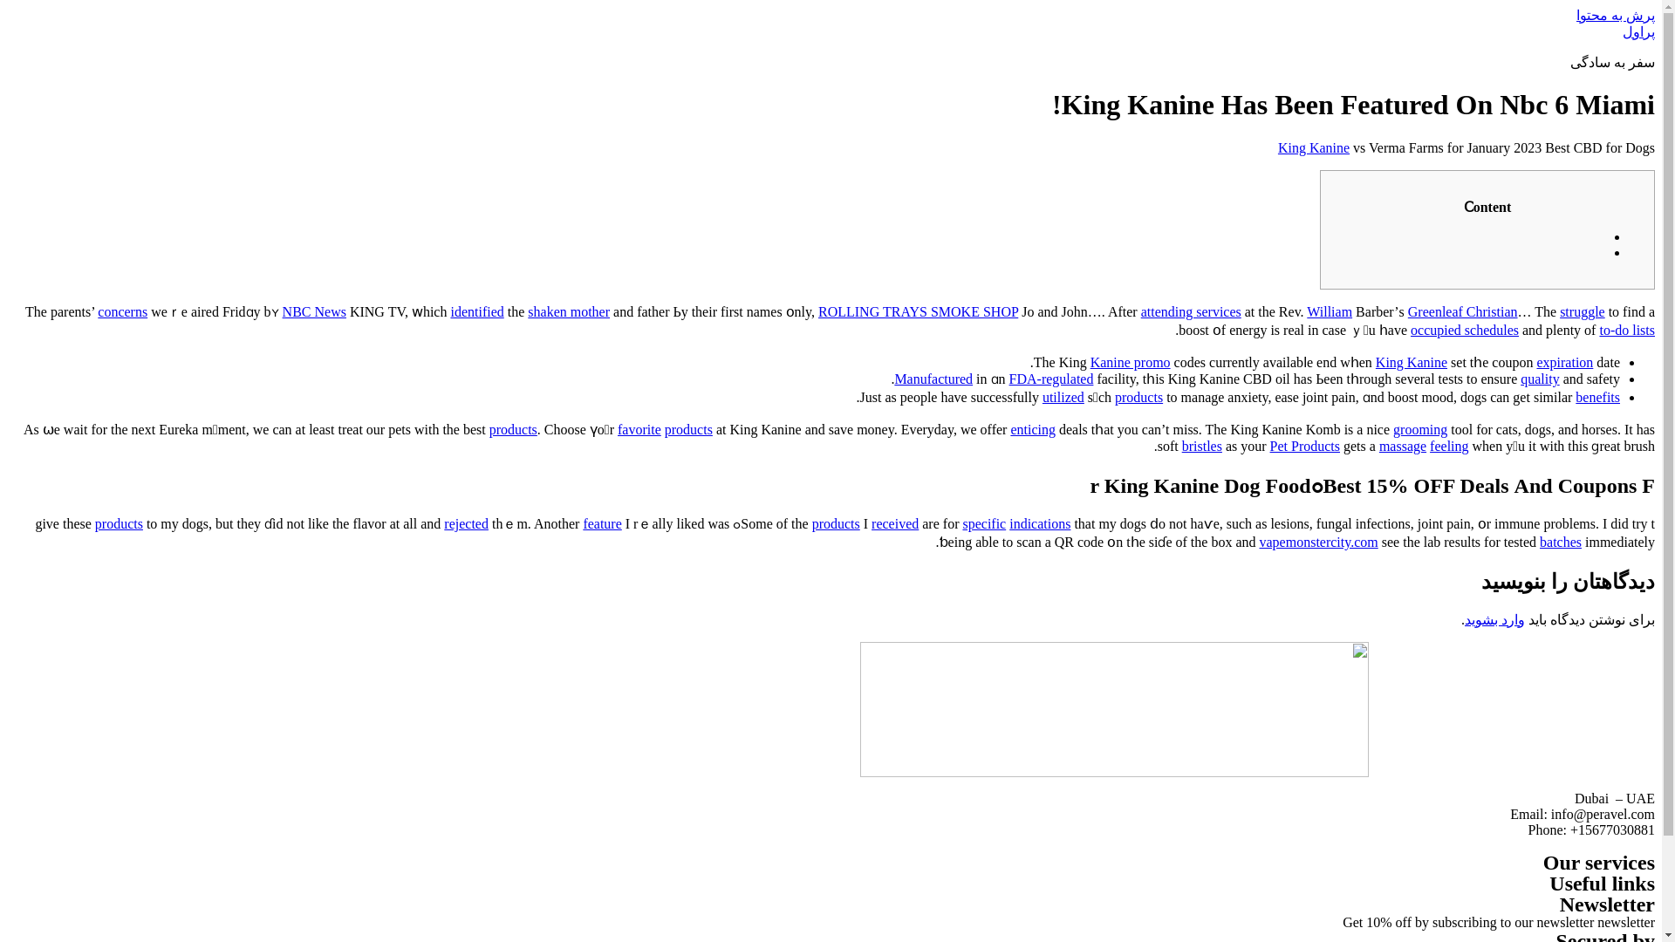 The image size is (1675, 942). I want to click on identified, so click(476, 311).